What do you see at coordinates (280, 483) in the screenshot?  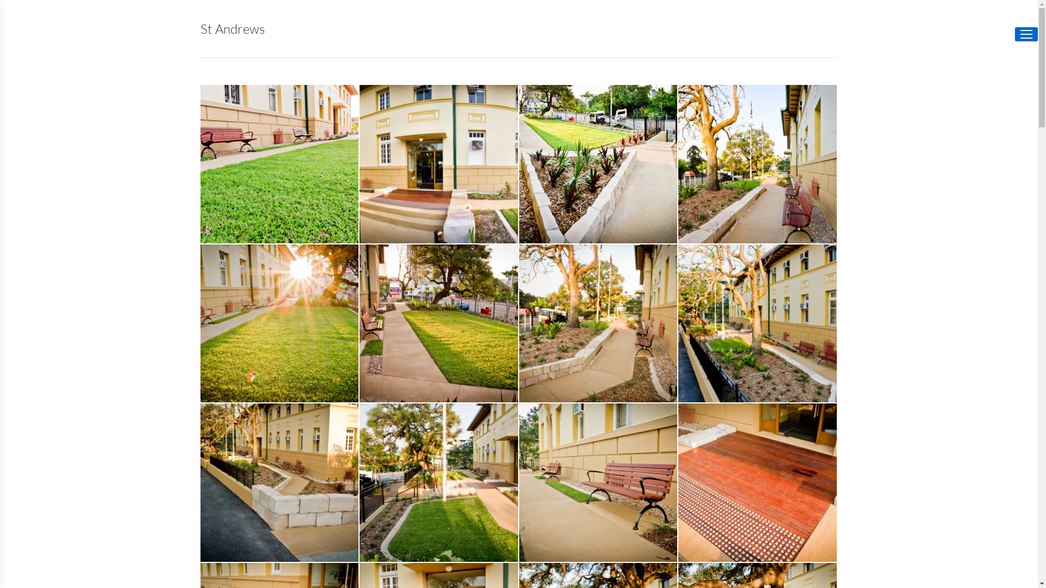 I see `008 St Andrews` at bounding box center [280, 483].